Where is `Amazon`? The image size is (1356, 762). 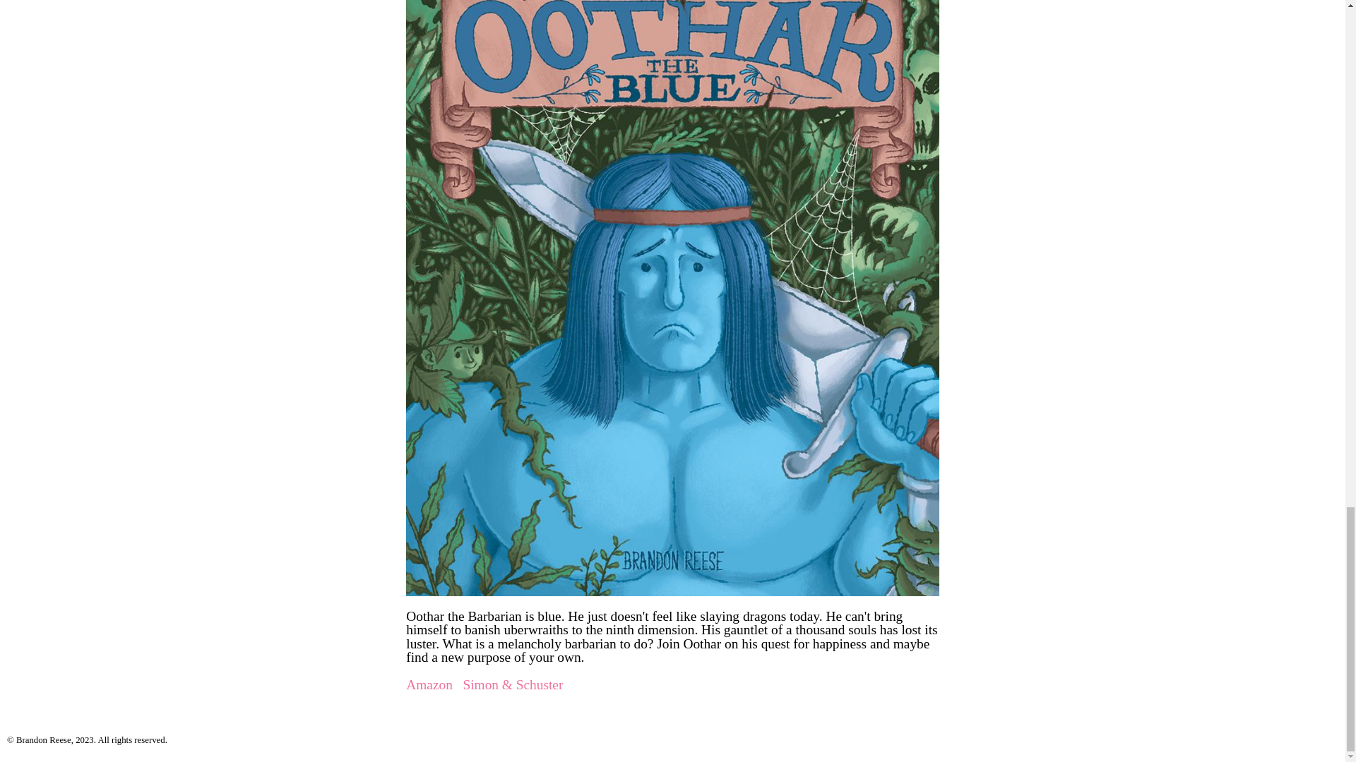
Amazon is located at coordinates (429, 684).